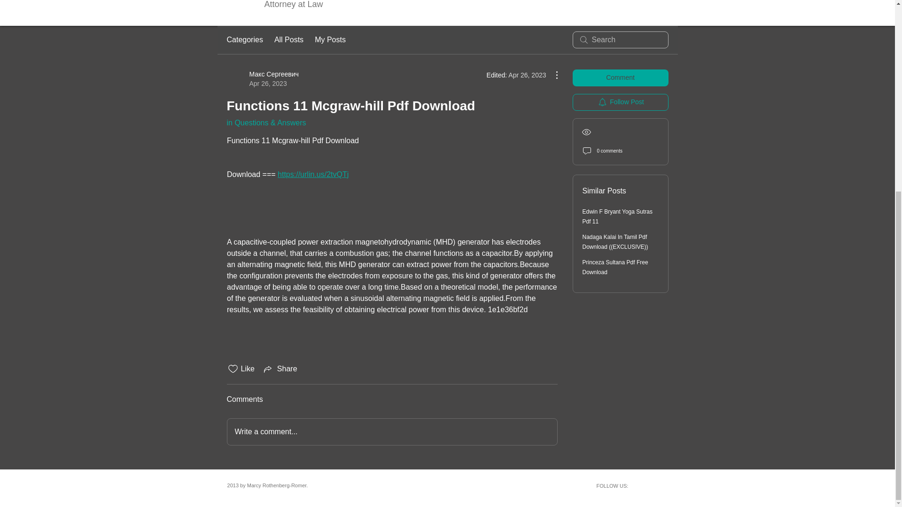 The height and width of the screenshot is (507, 902). What do you see at coordinates (615, 267) in the screenshot?
I see `Princeza Sultana Pdf Free Download` at bounding box center [615, 267].